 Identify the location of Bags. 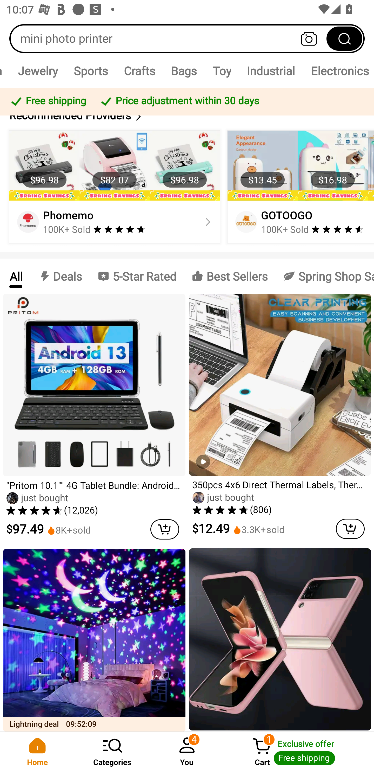
(184, 71).